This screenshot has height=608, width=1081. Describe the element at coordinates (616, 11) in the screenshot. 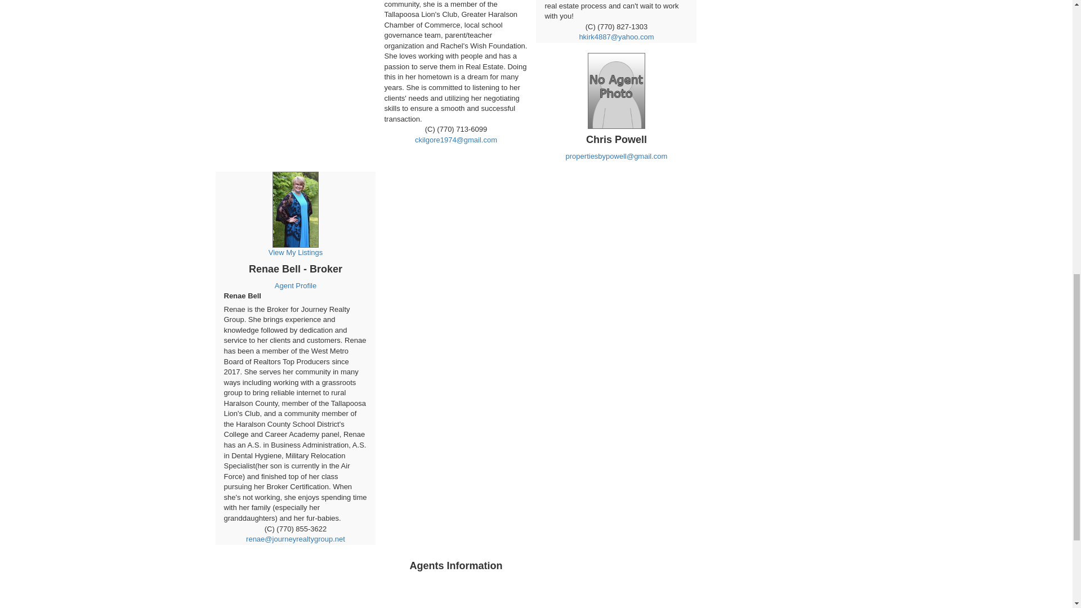

I see `Heather Kirk` at that location.